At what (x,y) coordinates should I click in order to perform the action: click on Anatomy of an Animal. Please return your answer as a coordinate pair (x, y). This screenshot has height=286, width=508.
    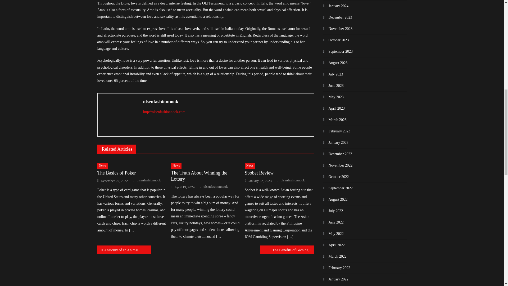
    Looking at the image, I should click on (124, 250).